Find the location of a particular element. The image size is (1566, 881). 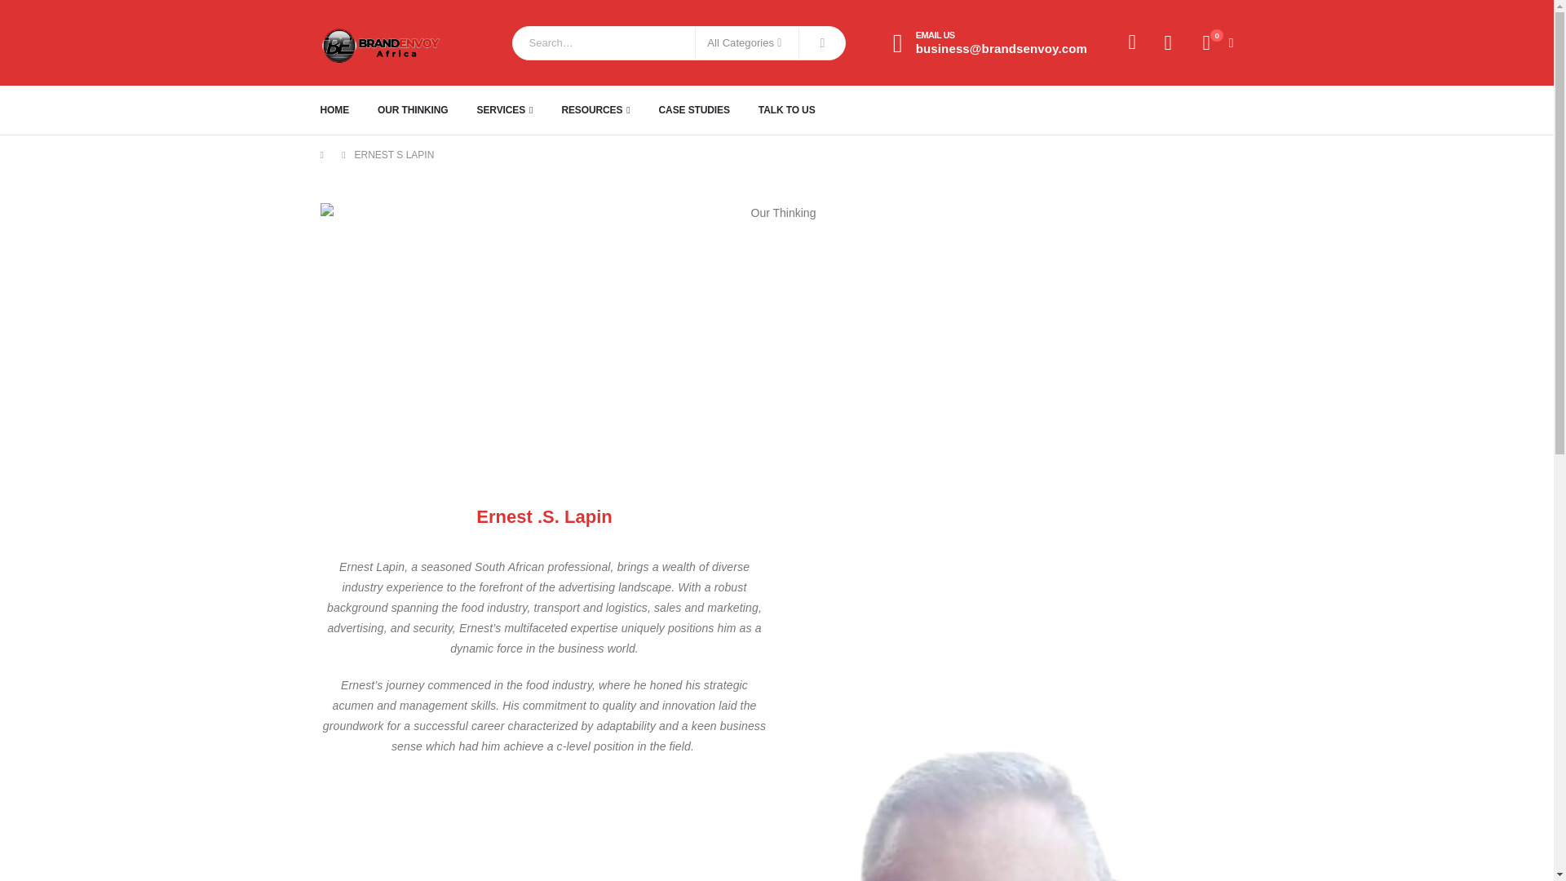

OUR THINKING is located at coordinates (426, 109).